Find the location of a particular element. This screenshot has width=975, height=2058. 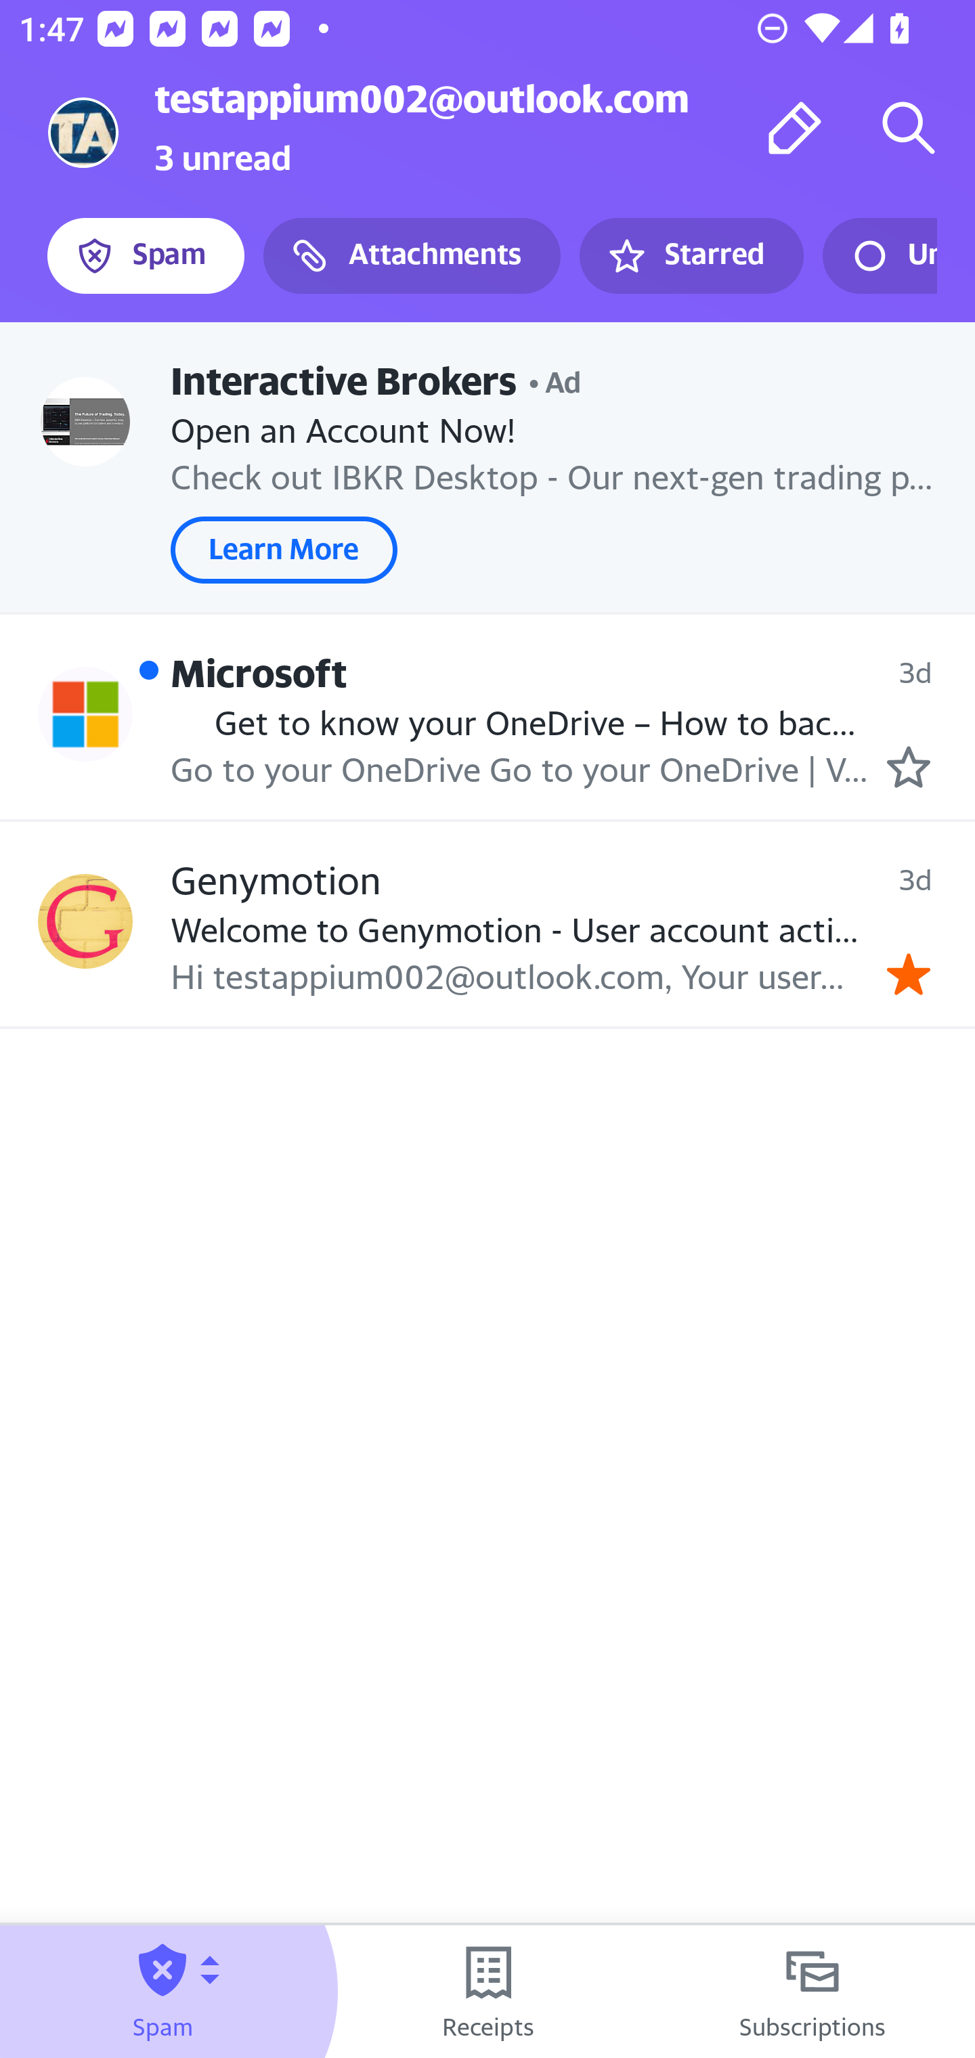

Mark as starred. is located at coordinates (909, 766).